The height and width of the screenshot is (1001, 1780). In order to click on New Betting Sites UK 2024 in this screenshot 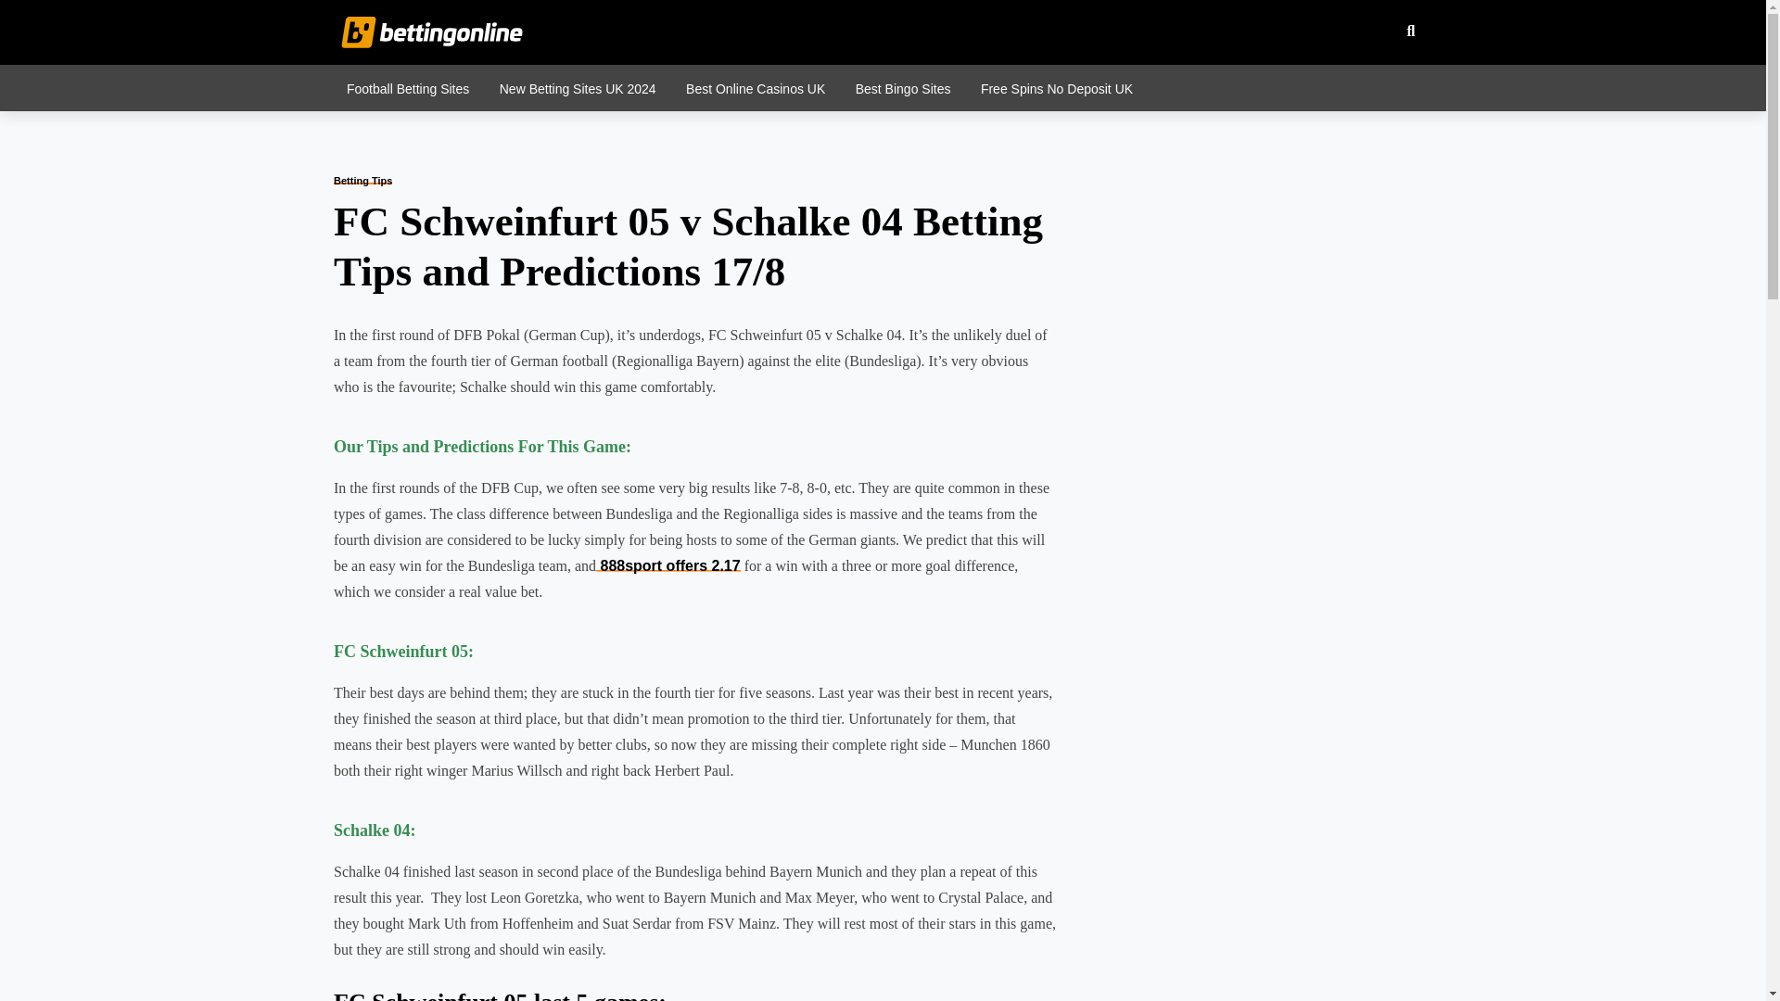, I will do `click(577, 87)`.